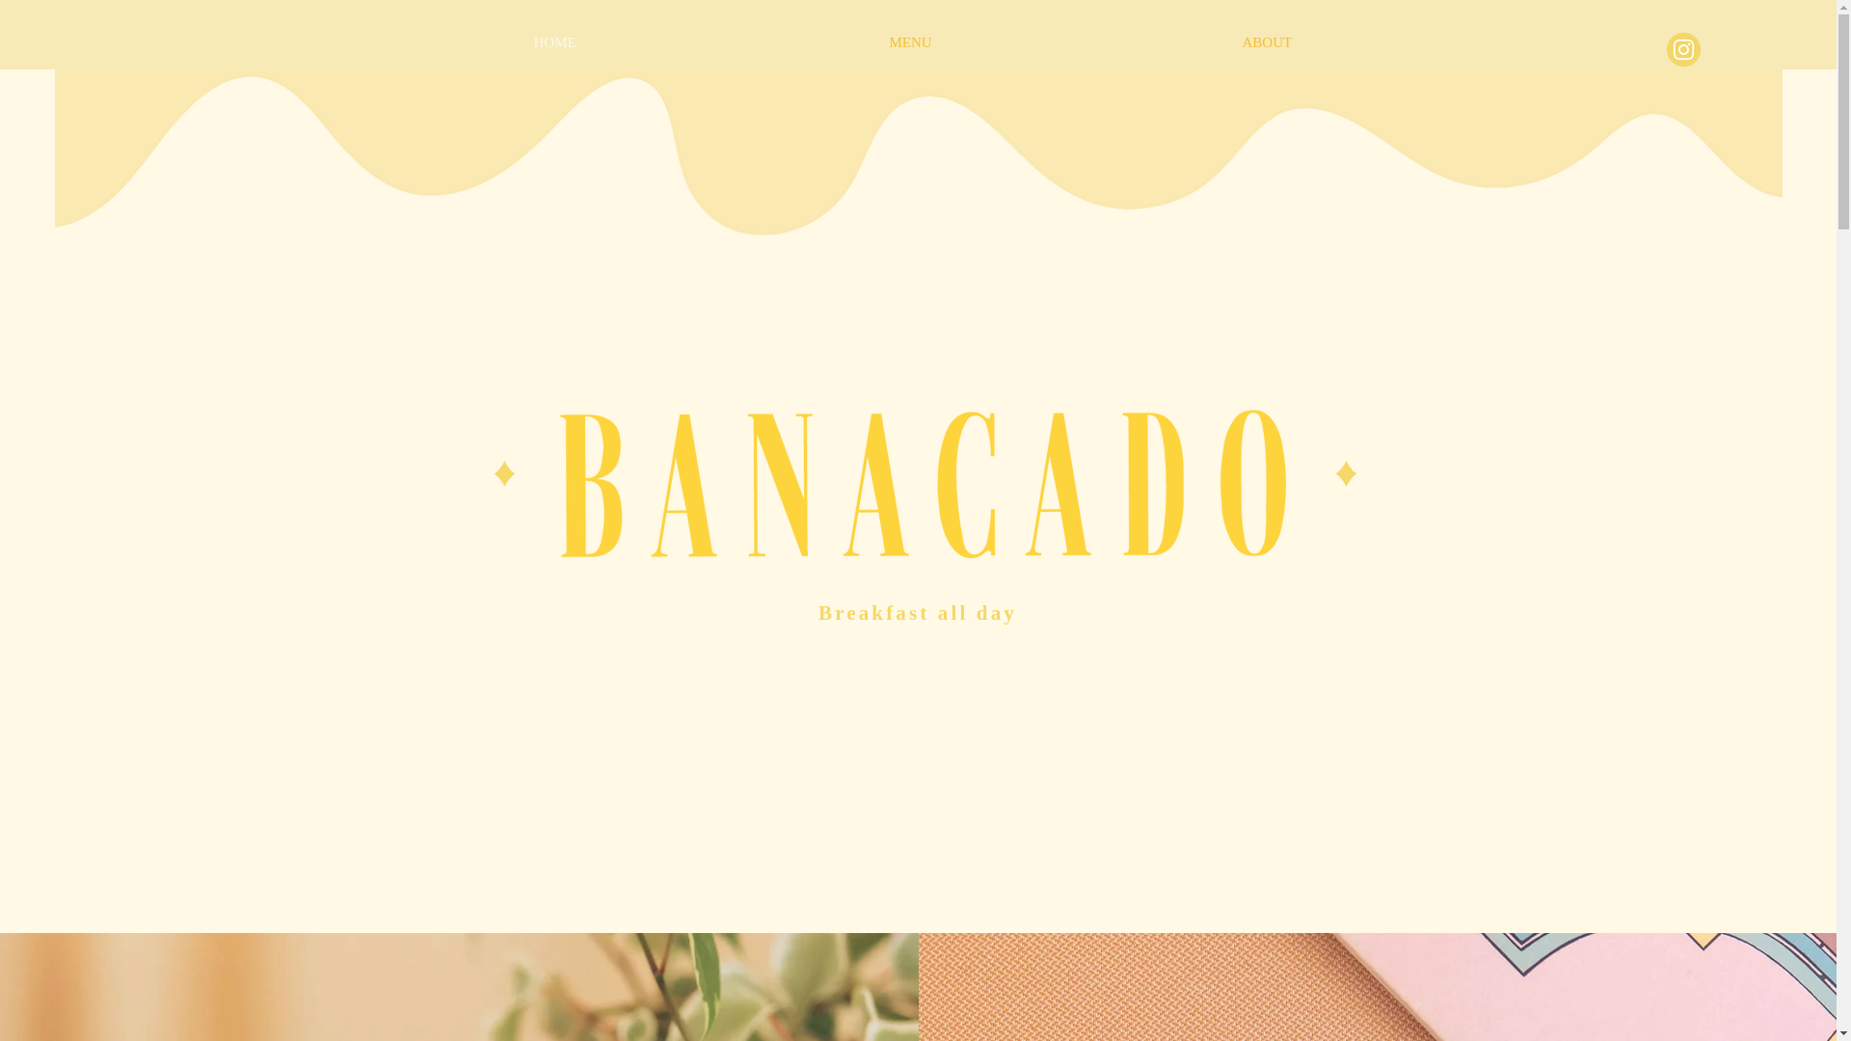 The image size is (1851, 1041). I want to click on HOME, so click(696, 41).